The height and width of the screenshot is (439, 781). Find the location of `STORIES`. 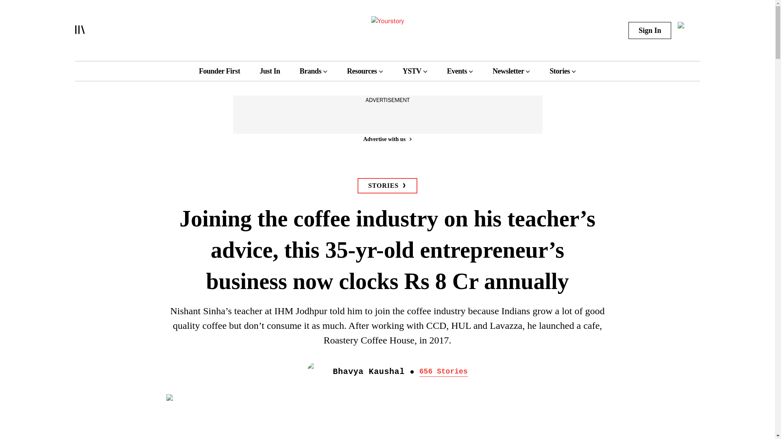

STORIES is located at coordinates (387, 186).